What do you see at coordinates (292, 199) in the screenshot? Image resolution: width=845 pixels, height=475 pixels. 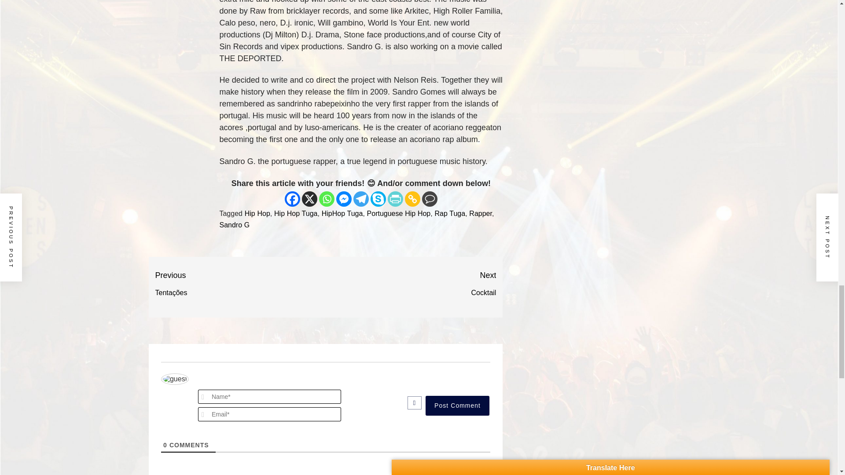 I see `Post Comment` at bounding box center [292, 199].